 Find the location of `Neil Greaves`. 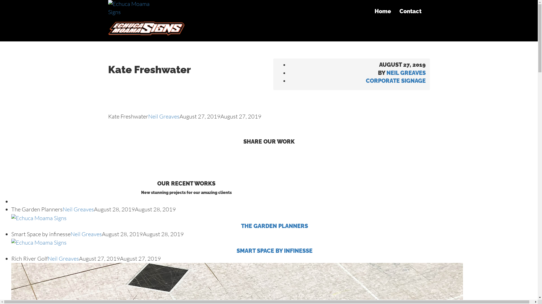

Neil Greaves is located at coordinates (63, 258).